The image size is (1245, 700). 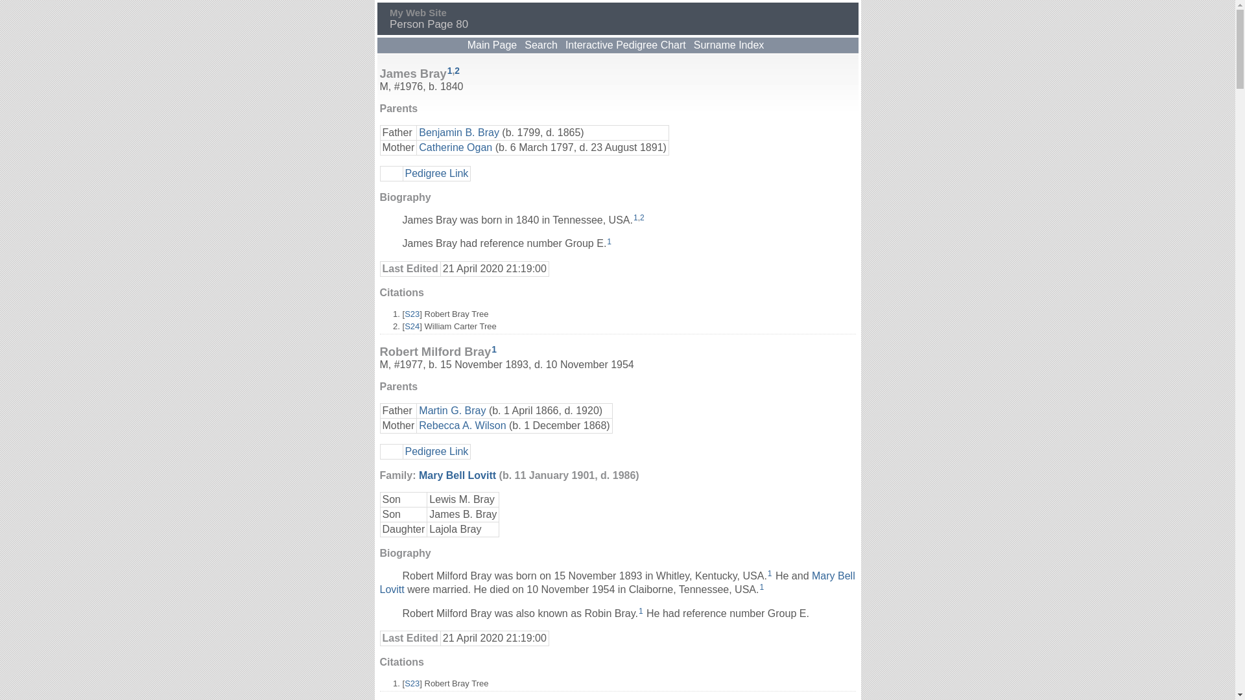 What do you see at coordinates (626, 45) in the screenshot?
I see `Interactive Pedigree Chart` at bounding box center [626, 45].